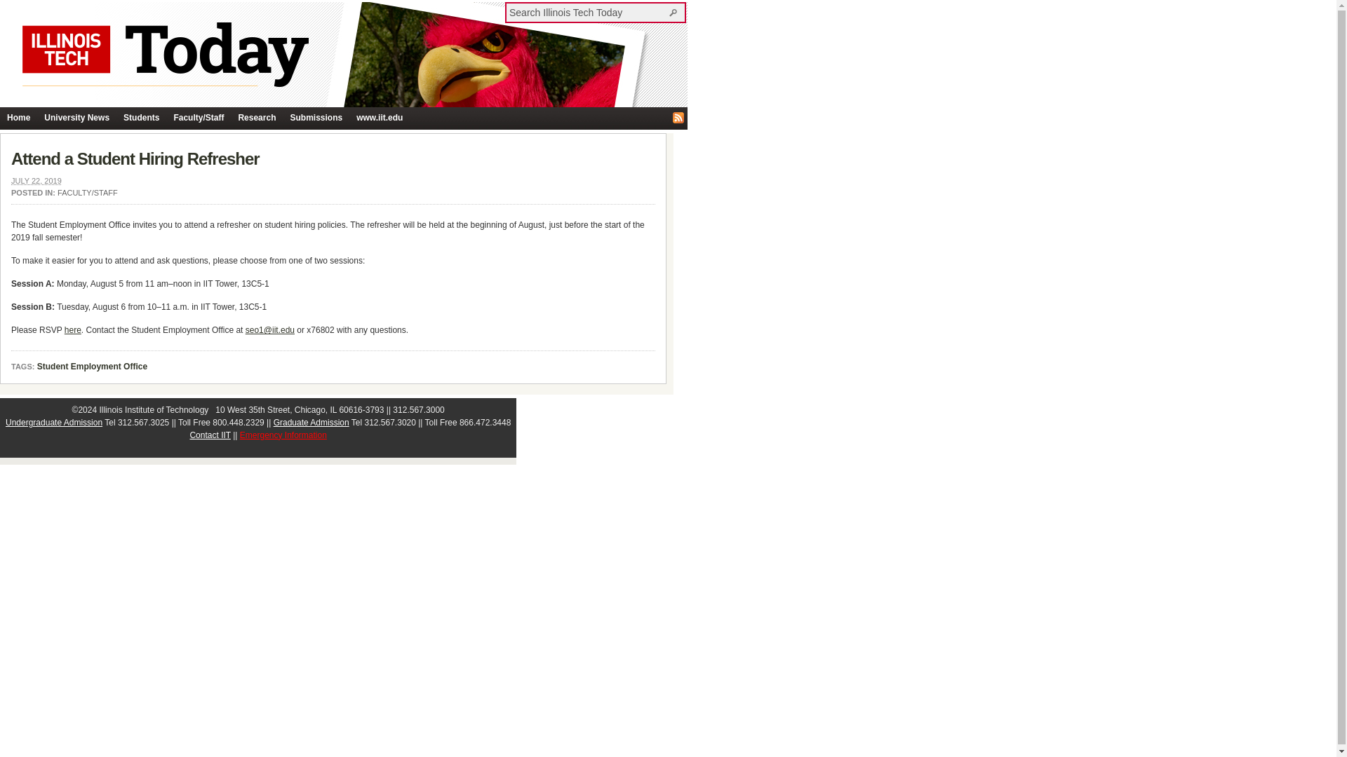 The width and height of the screenshot is (1347, 757). I want to click on Contact IIT, so click(210, 435).